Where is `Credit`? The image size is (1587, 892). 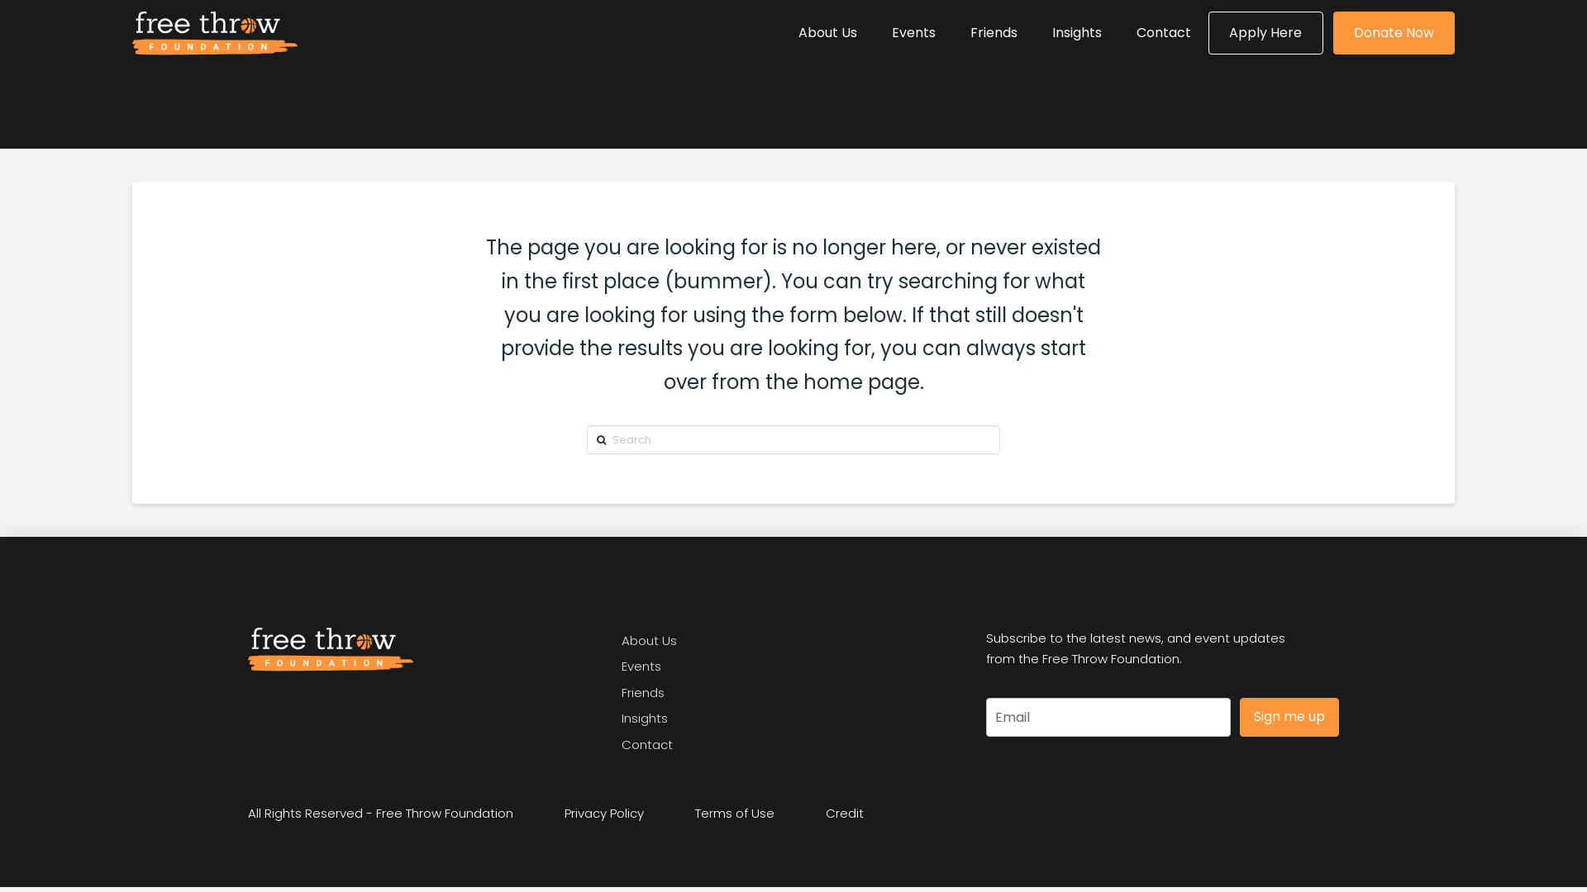
Credit is located at coordinates (845, 813).